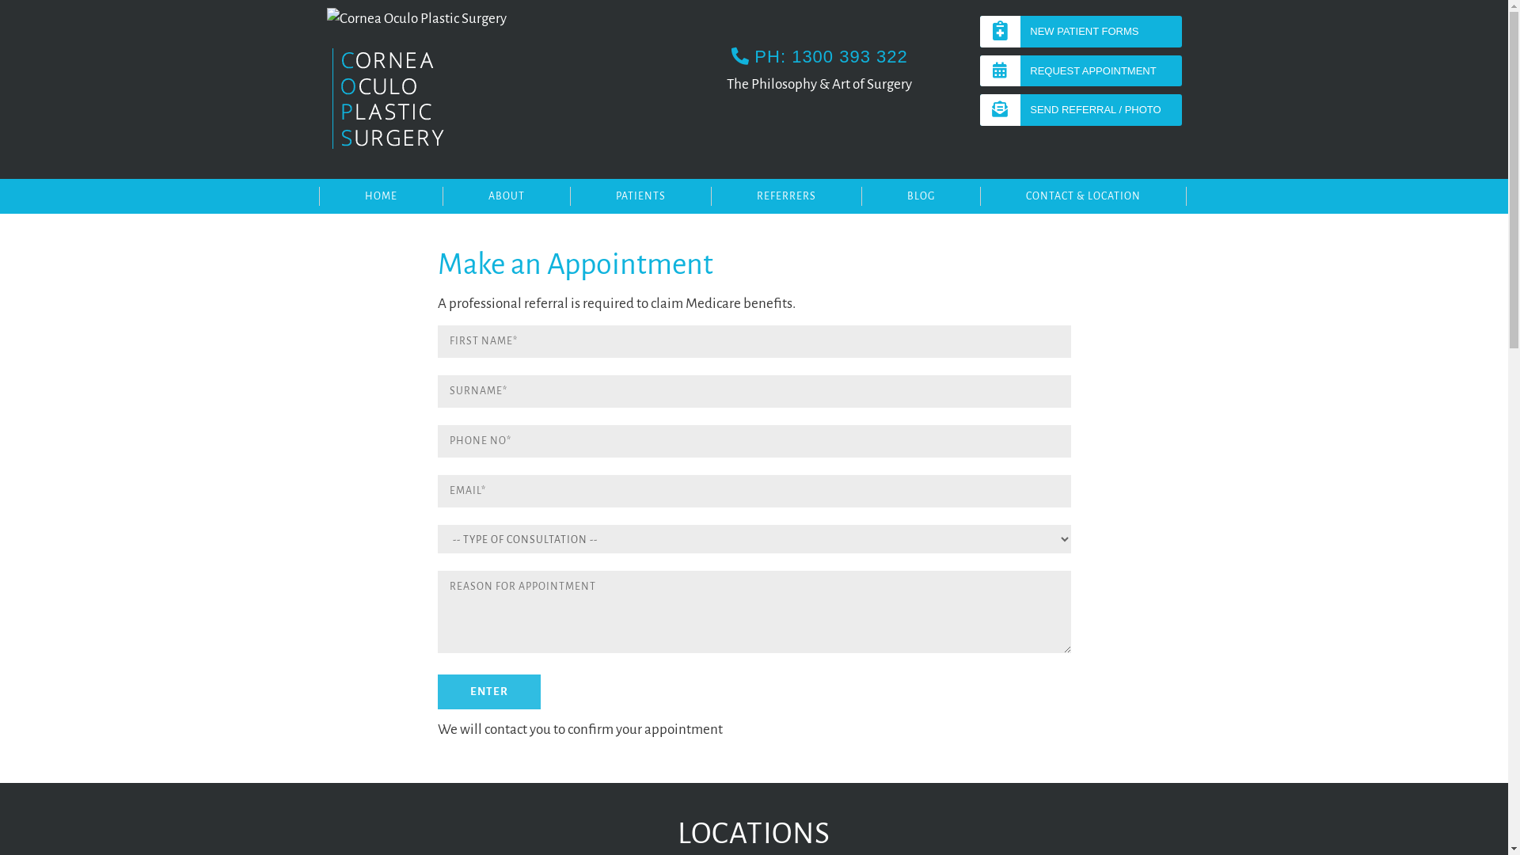 The width and height of the screenshot is (1520, 855). What do you see at coordinates (1081, 110) in the screenshot?
I see `SEND REFERRAL / PHOTO` at bounding box center [1081, 110].